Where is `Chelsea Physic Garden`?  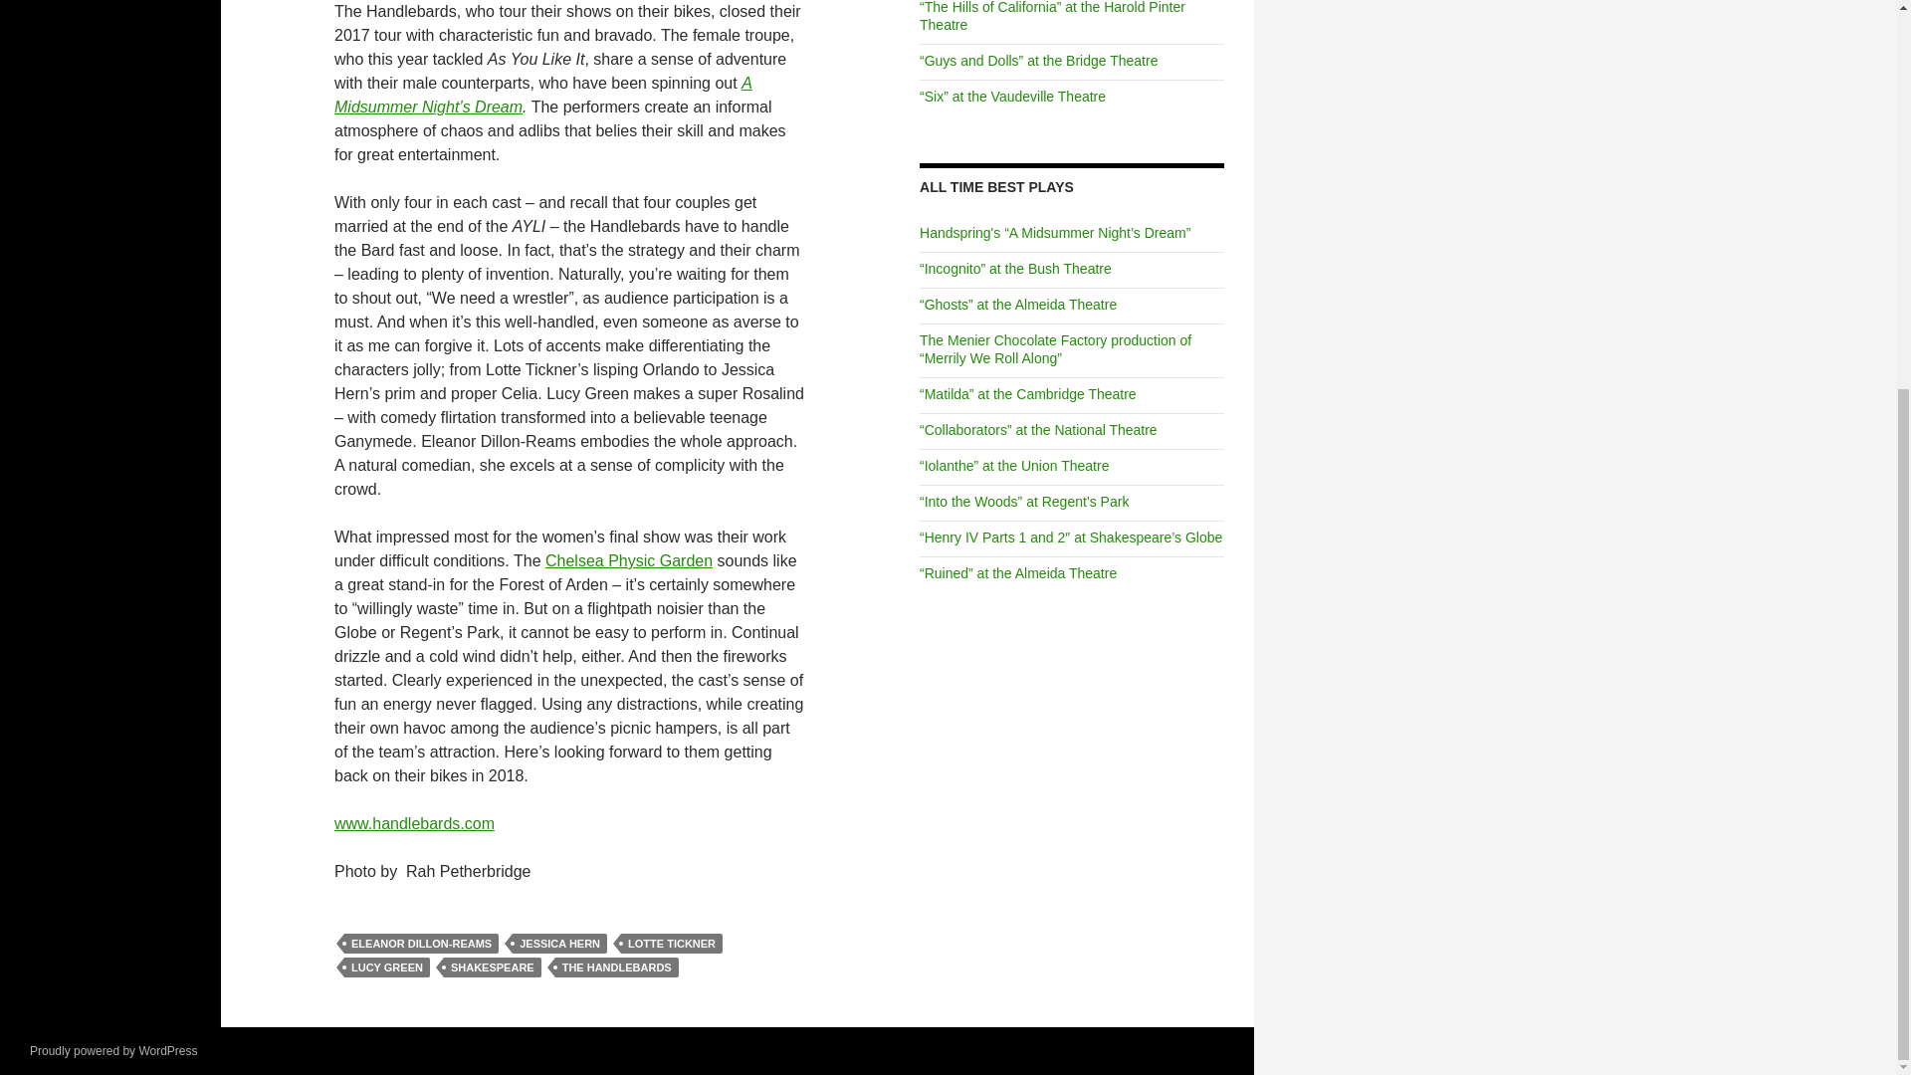 Chelsea Physic Garden is located at coordinates (629, 561).